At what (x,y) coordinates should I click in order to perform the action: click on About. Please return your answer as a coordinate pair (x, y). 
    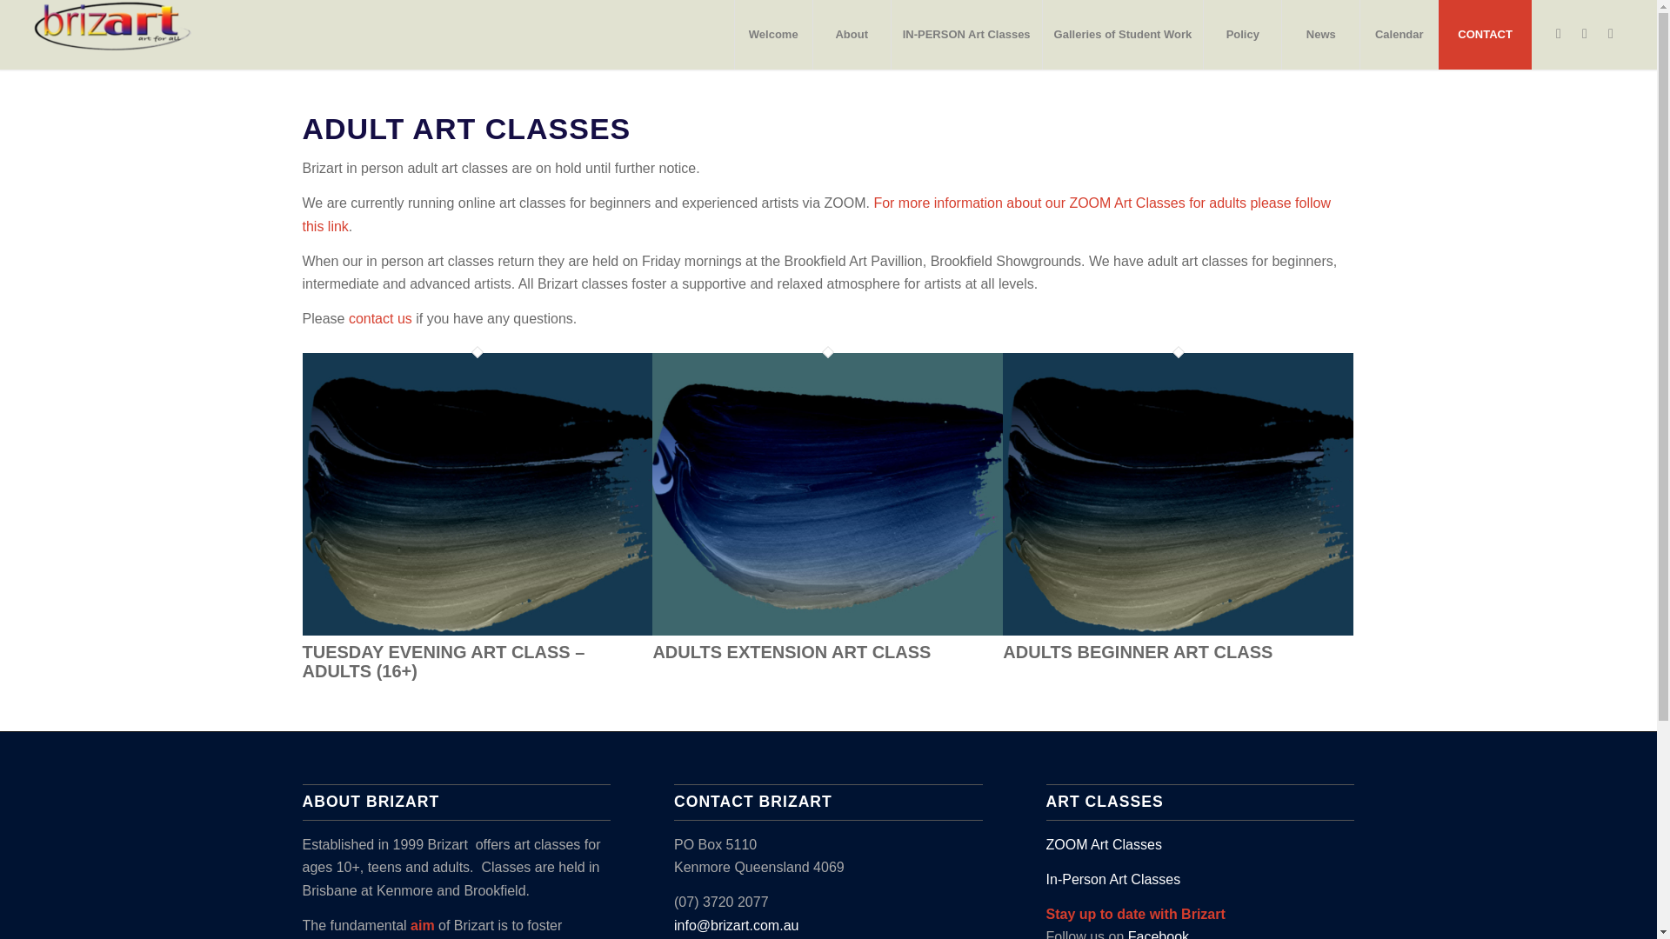
    Looking at the image, I should click on (851, 35).